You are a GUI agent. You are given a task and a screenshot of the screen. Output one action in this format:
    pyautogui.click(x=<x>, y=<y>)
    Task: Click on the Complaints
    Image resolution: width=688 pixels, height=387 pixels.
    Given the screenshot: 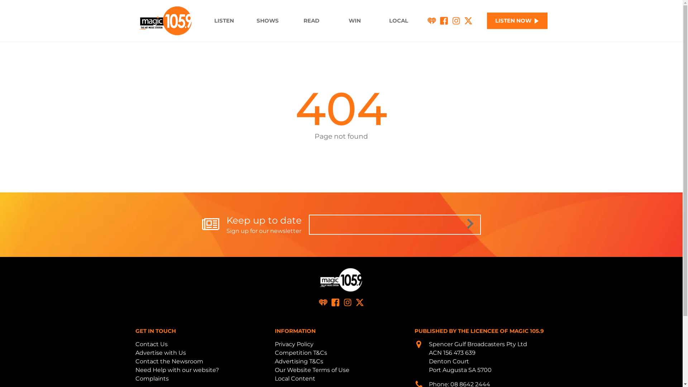 What is the action you would take?
    pyautogui.click(x=152, y=378)
    